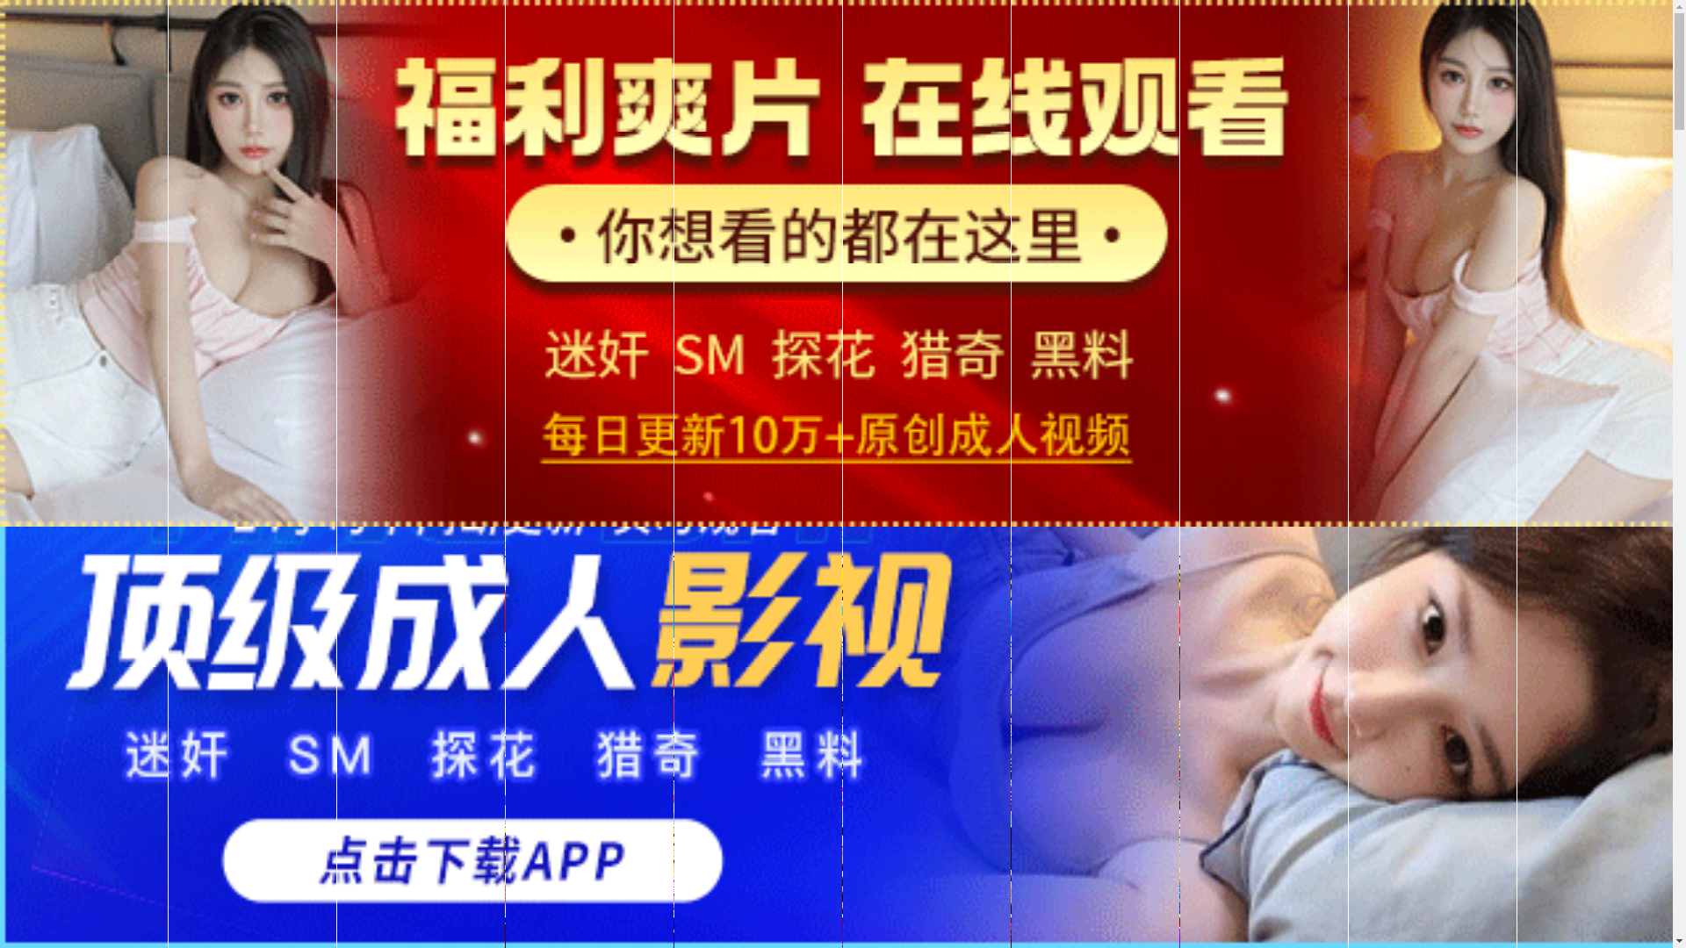 The height and width of the screenshot is (948, 1686). What do you see at coordinates (795, 546) in the screenshot?
I see `|` at bounding box center [795, 546].